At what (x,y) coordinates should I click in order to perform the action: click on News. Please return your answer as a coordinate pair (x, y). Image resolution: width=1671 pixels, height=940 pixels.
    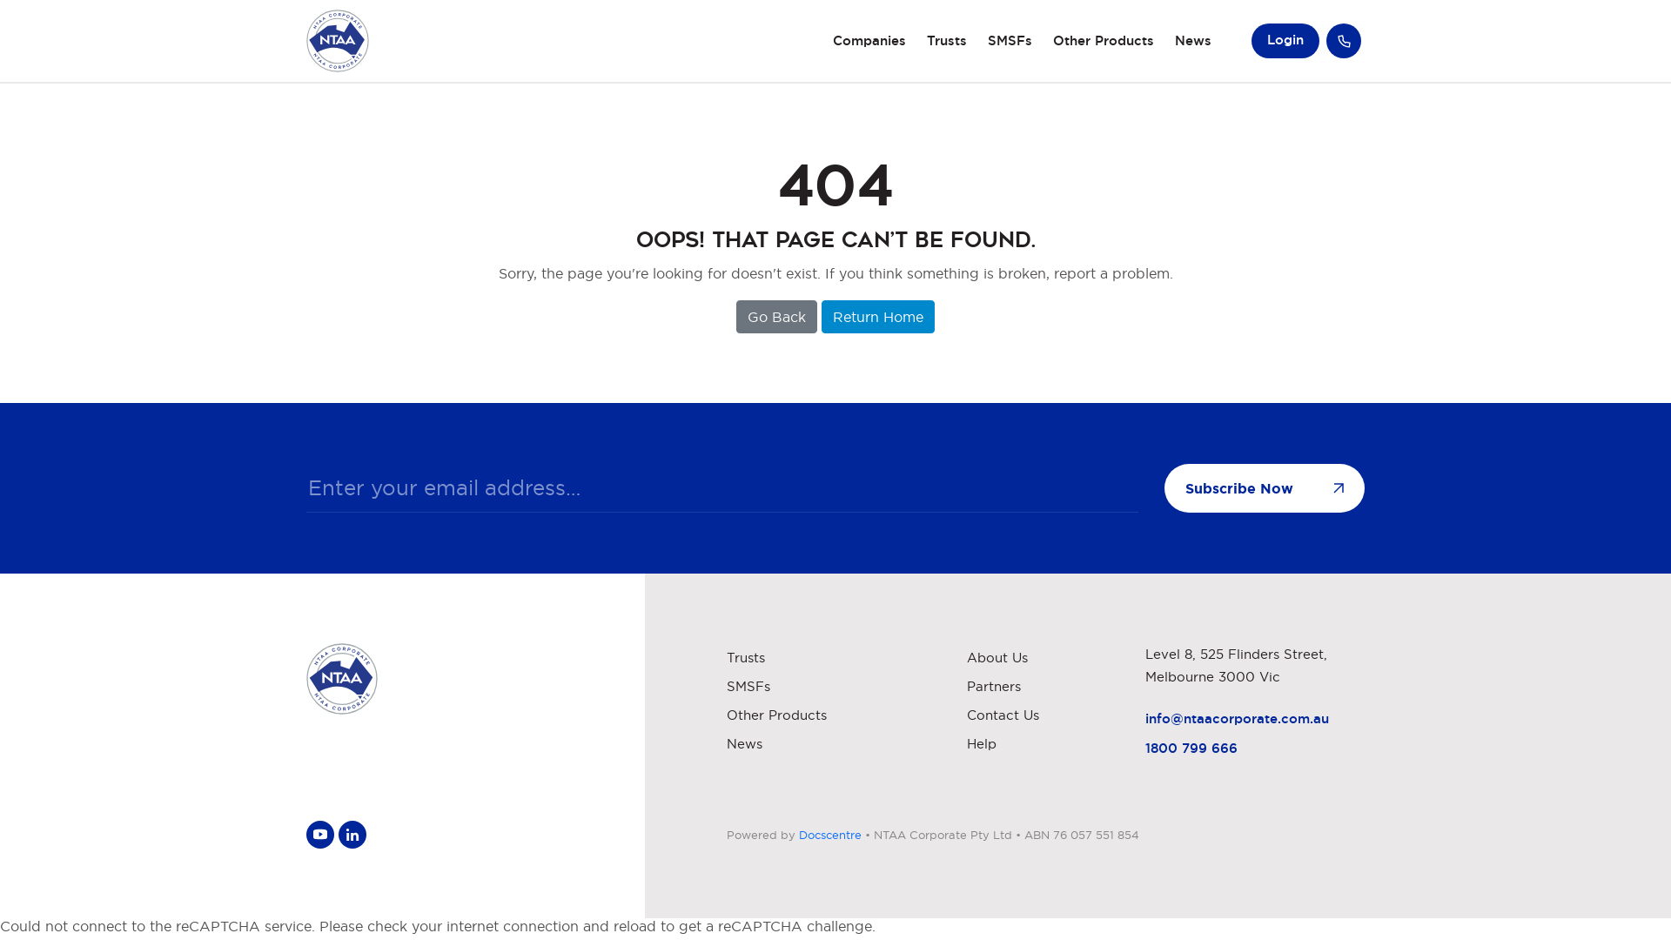
    Looking at the image, I should click on (745, 743).